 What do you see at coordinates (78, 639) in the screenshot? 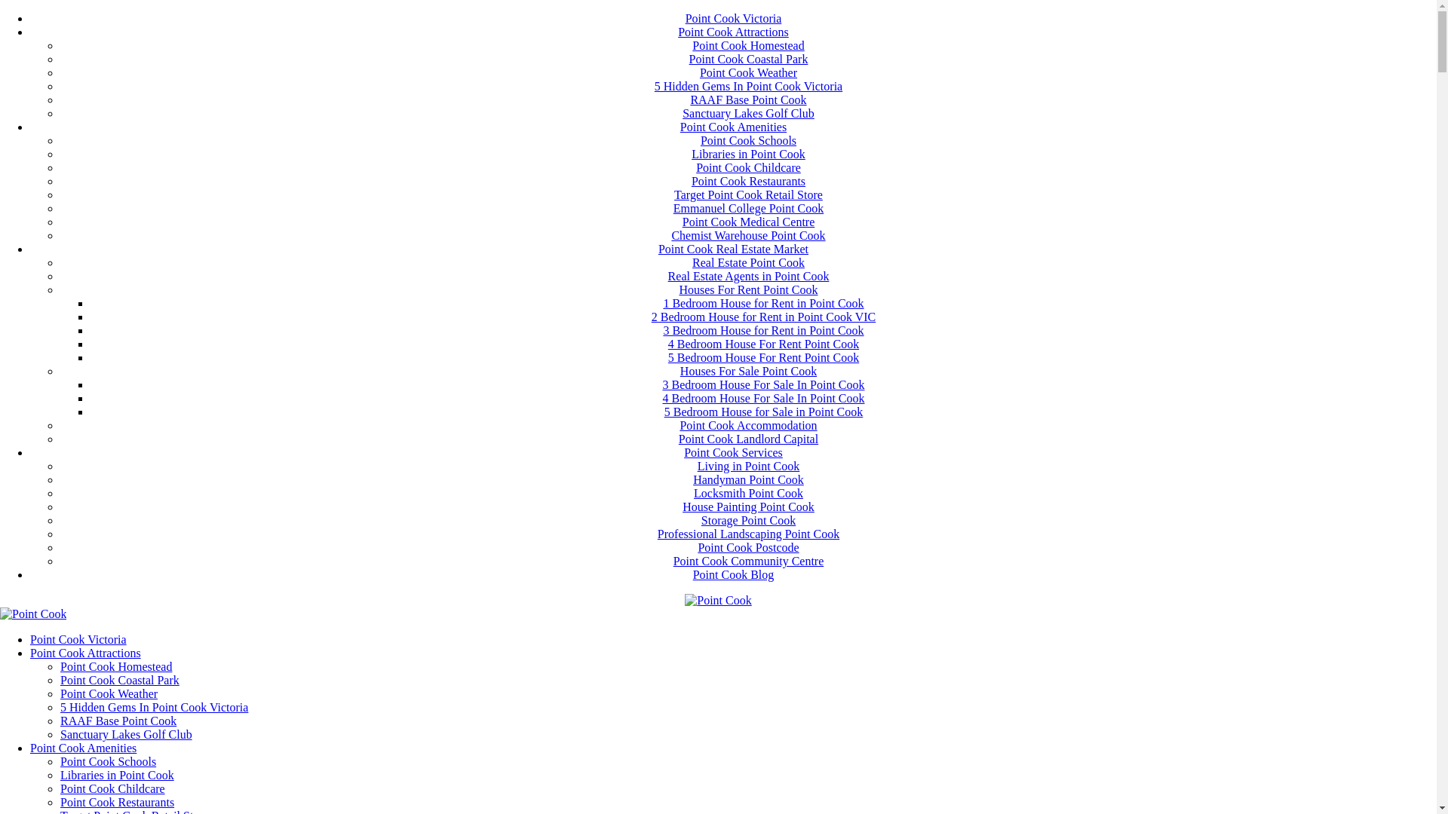
I see `Point Cook Victoria` at bounding box center [78, 639].